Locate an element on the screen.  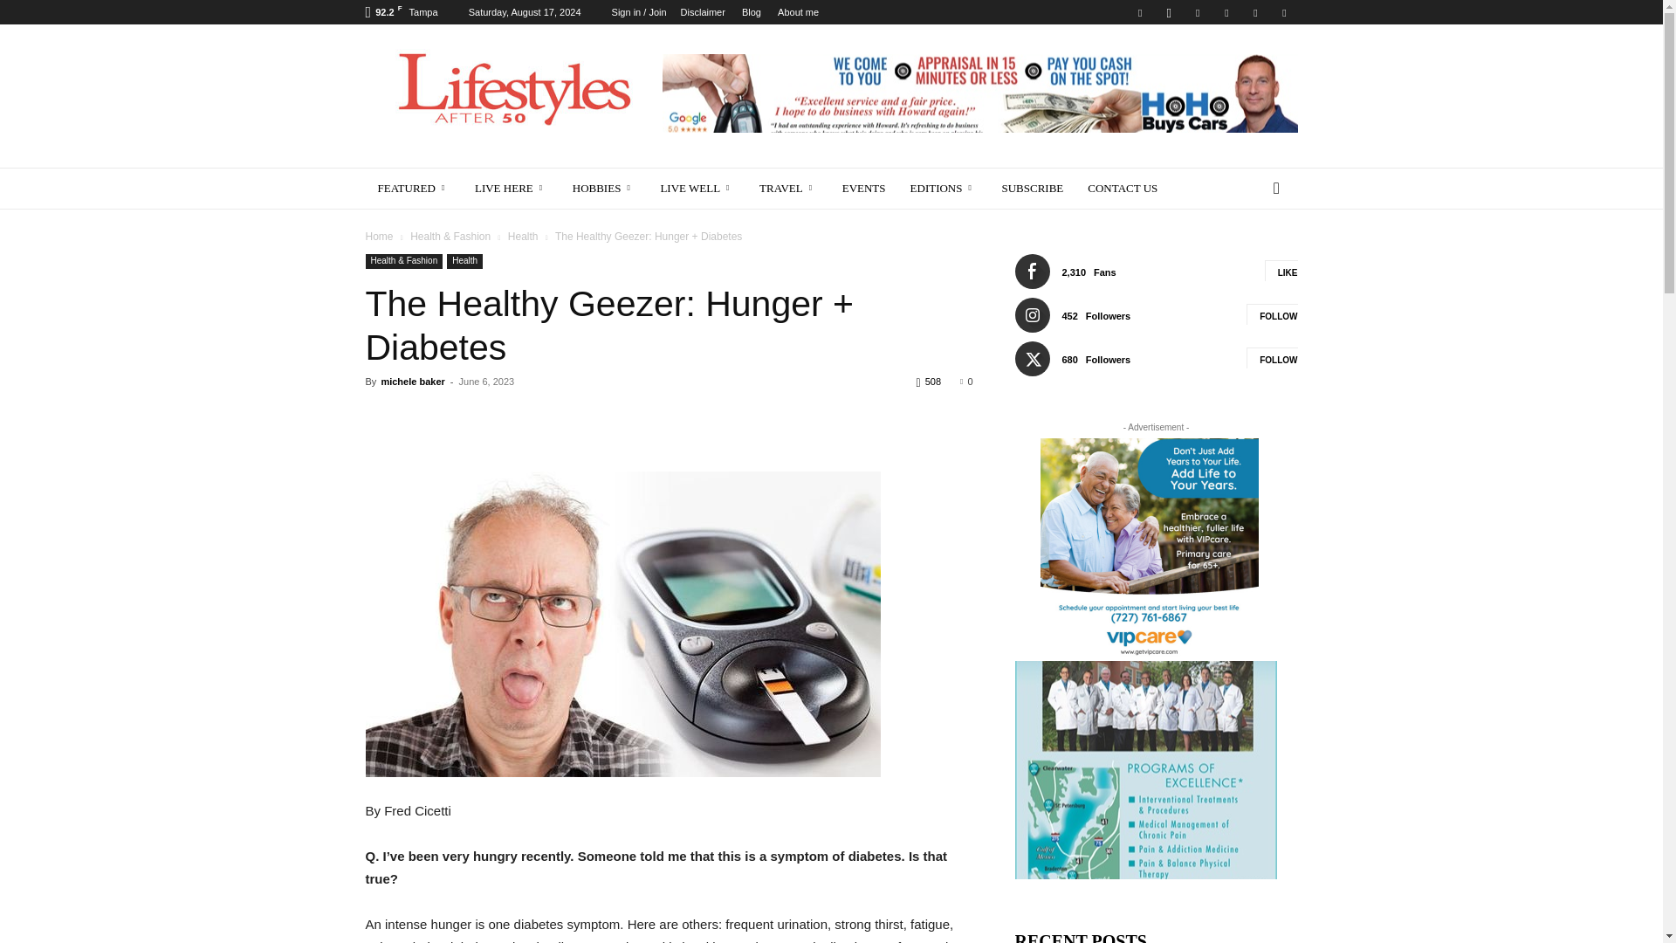
Mail is located at coordinates (1198, 12).